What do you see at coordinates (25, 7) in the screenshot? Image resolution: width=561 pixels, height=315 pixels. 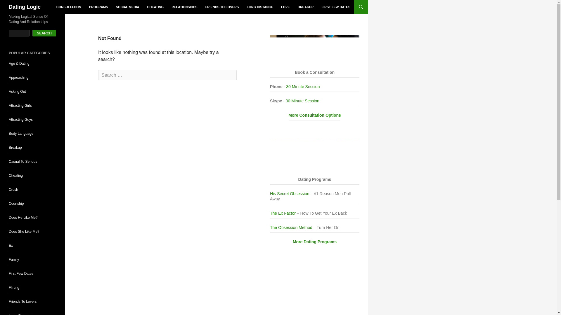 I see `Dating Logic` at bounding box center [25, 7].